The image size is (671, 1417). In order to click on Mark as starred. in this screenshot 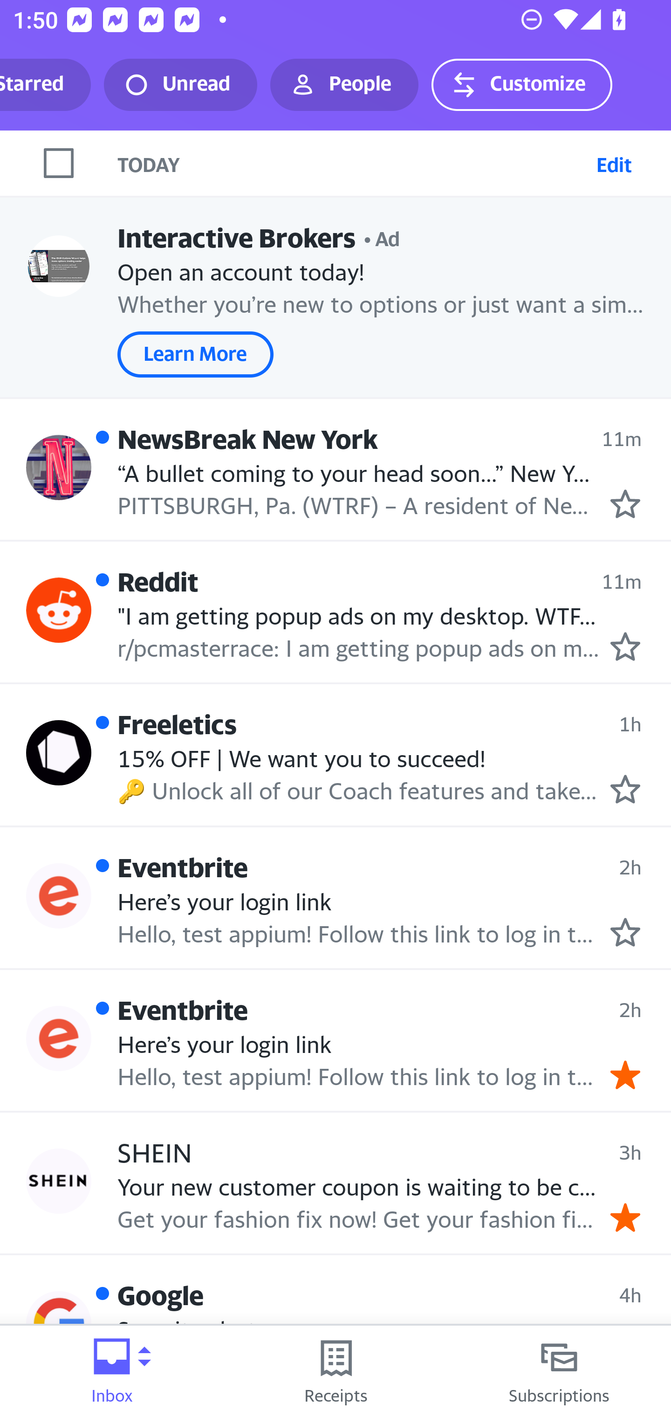, I will do `click(625, 503)`.